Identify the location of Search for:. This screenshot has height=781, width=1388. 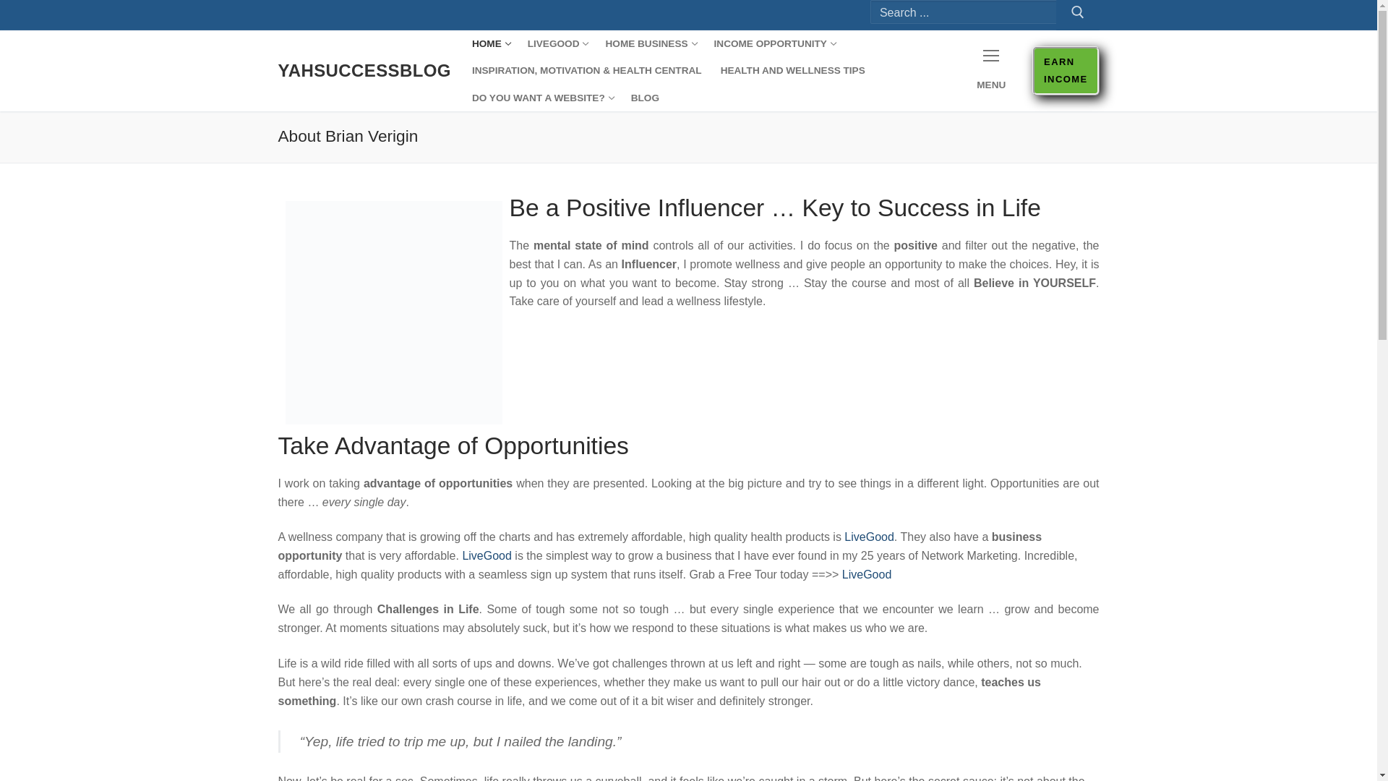
(490, 43).